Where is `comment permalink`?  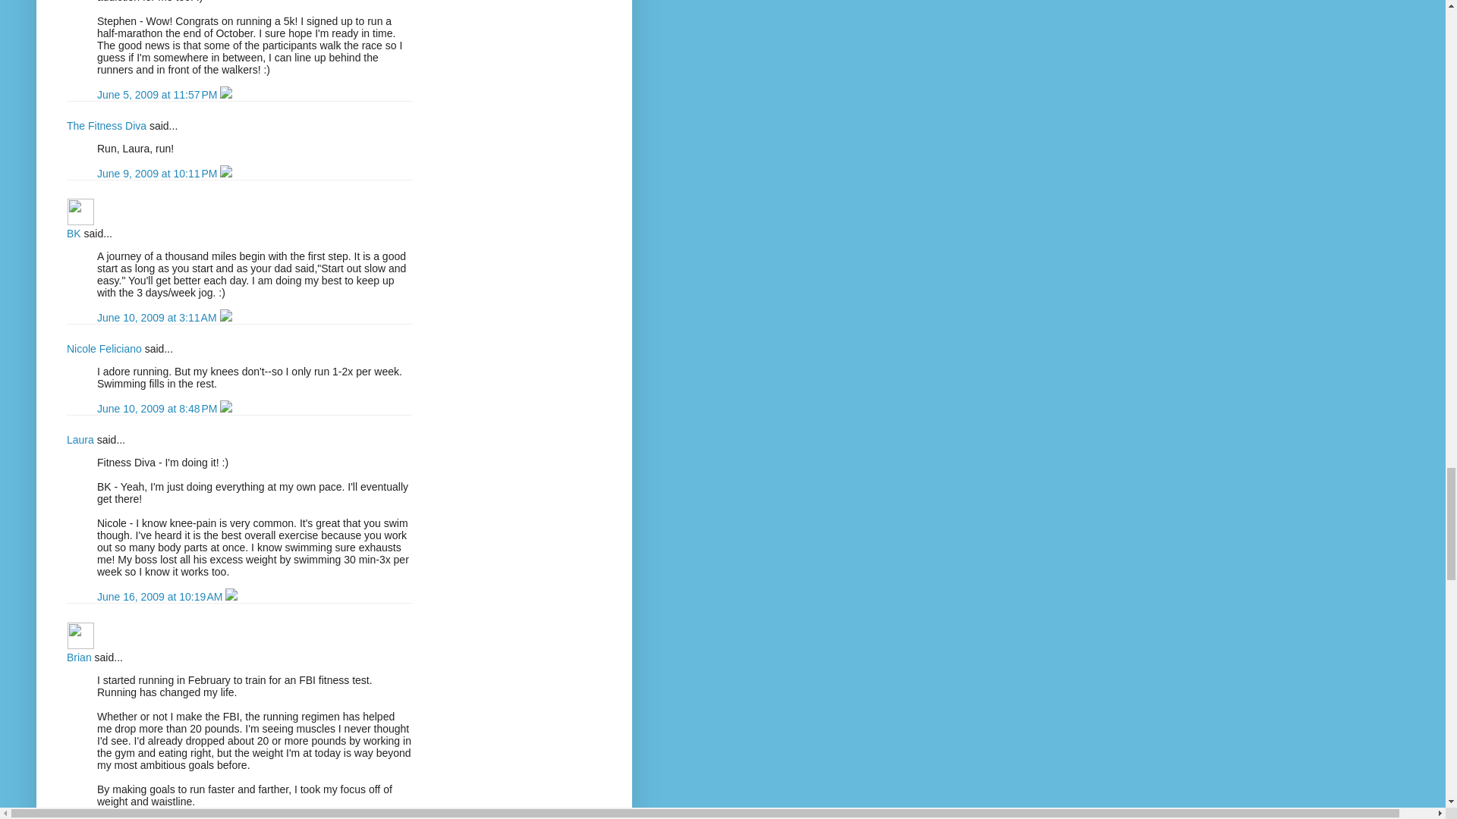
comment permalink is located at coordinates (158, 94).